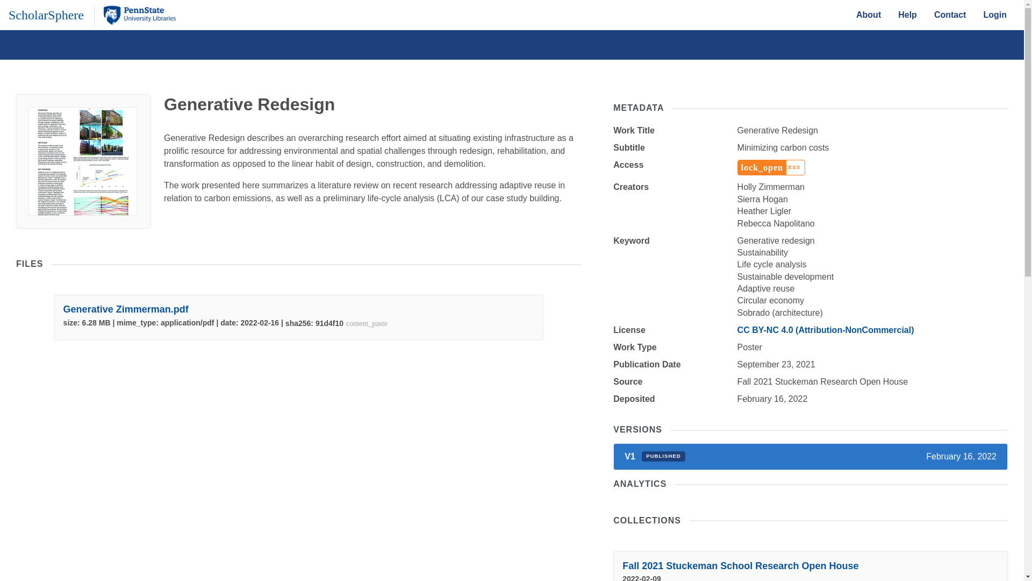  What do you see at coordinates (655, 456) in the screenshot?
I see `V1 PUBLISHED` at bounding box center [655, 456].